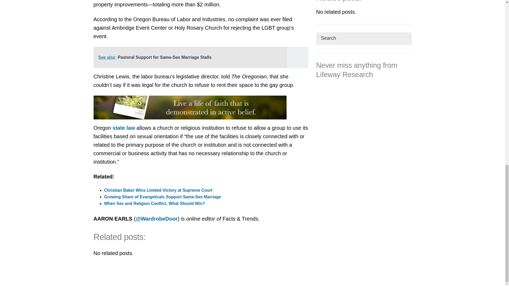 This screenshot has height=286, width=509. What do you see at coordinates (158, 190) in the screenshot?
I see `Christian Baker Wins Limited Victory at Supreme Court` at bounding box center [158, 190].